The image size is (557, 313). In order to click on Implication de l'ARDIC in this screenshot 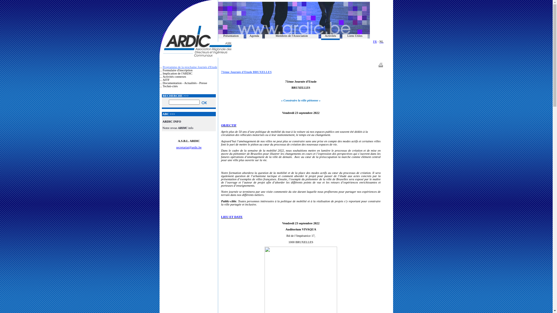, I will do `click(178, 74)`.